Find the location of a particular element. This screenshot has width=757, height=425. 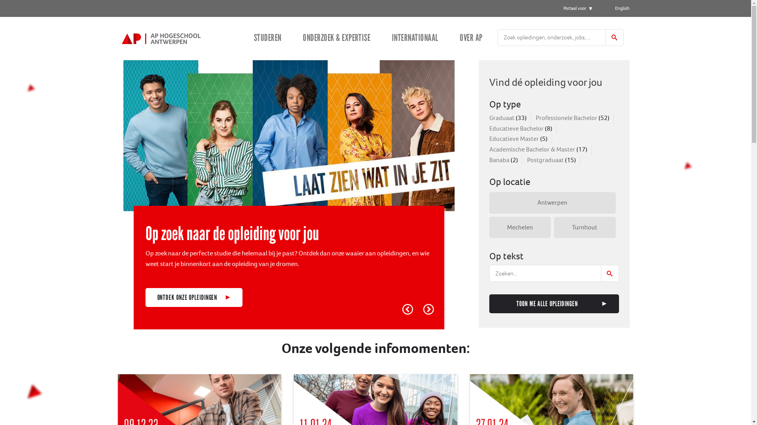

Educatieve Master (5) is located at coordinates (518, 139).